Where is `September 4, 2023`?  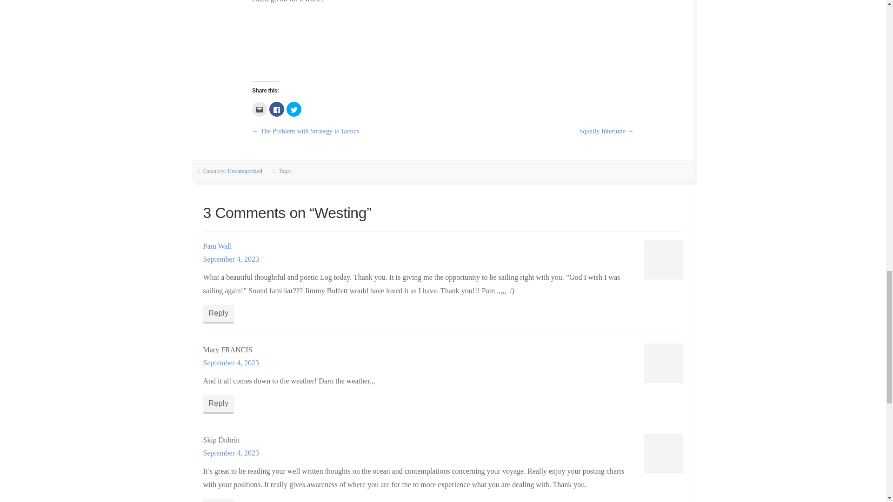 September 4, 2023 is located at coordinates (231, 453).